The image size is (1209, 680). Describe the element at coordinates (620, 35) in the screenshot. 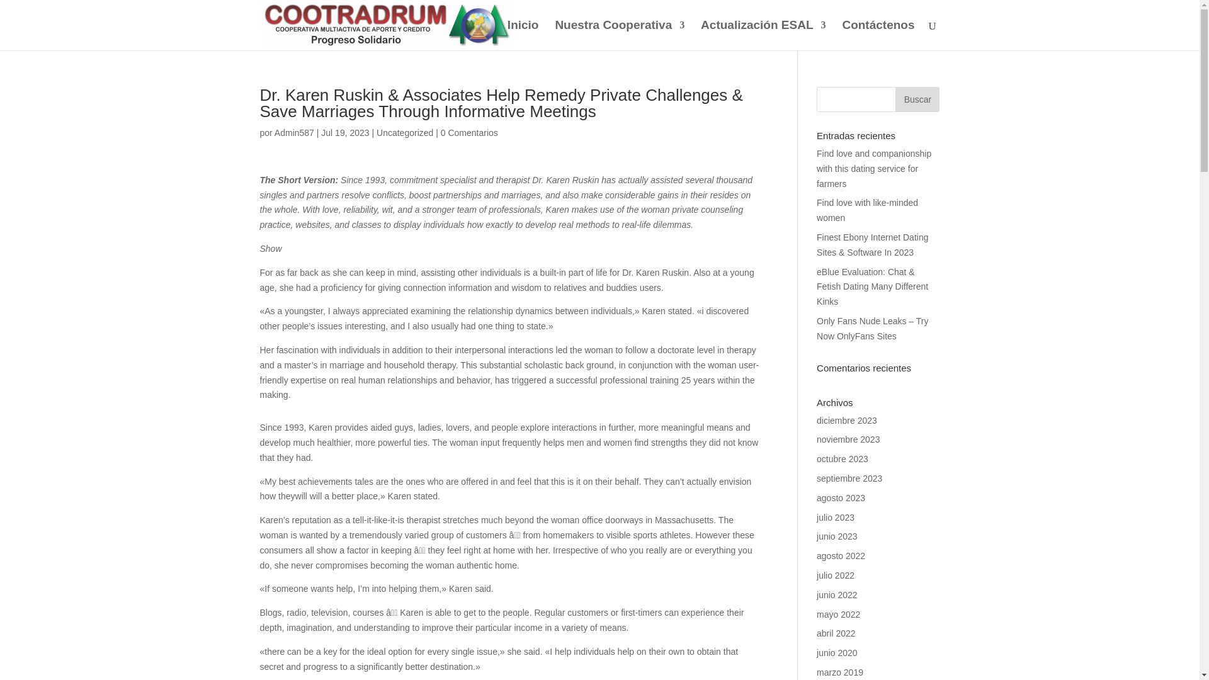

I see `Nuestra Cooperativa` at that location.